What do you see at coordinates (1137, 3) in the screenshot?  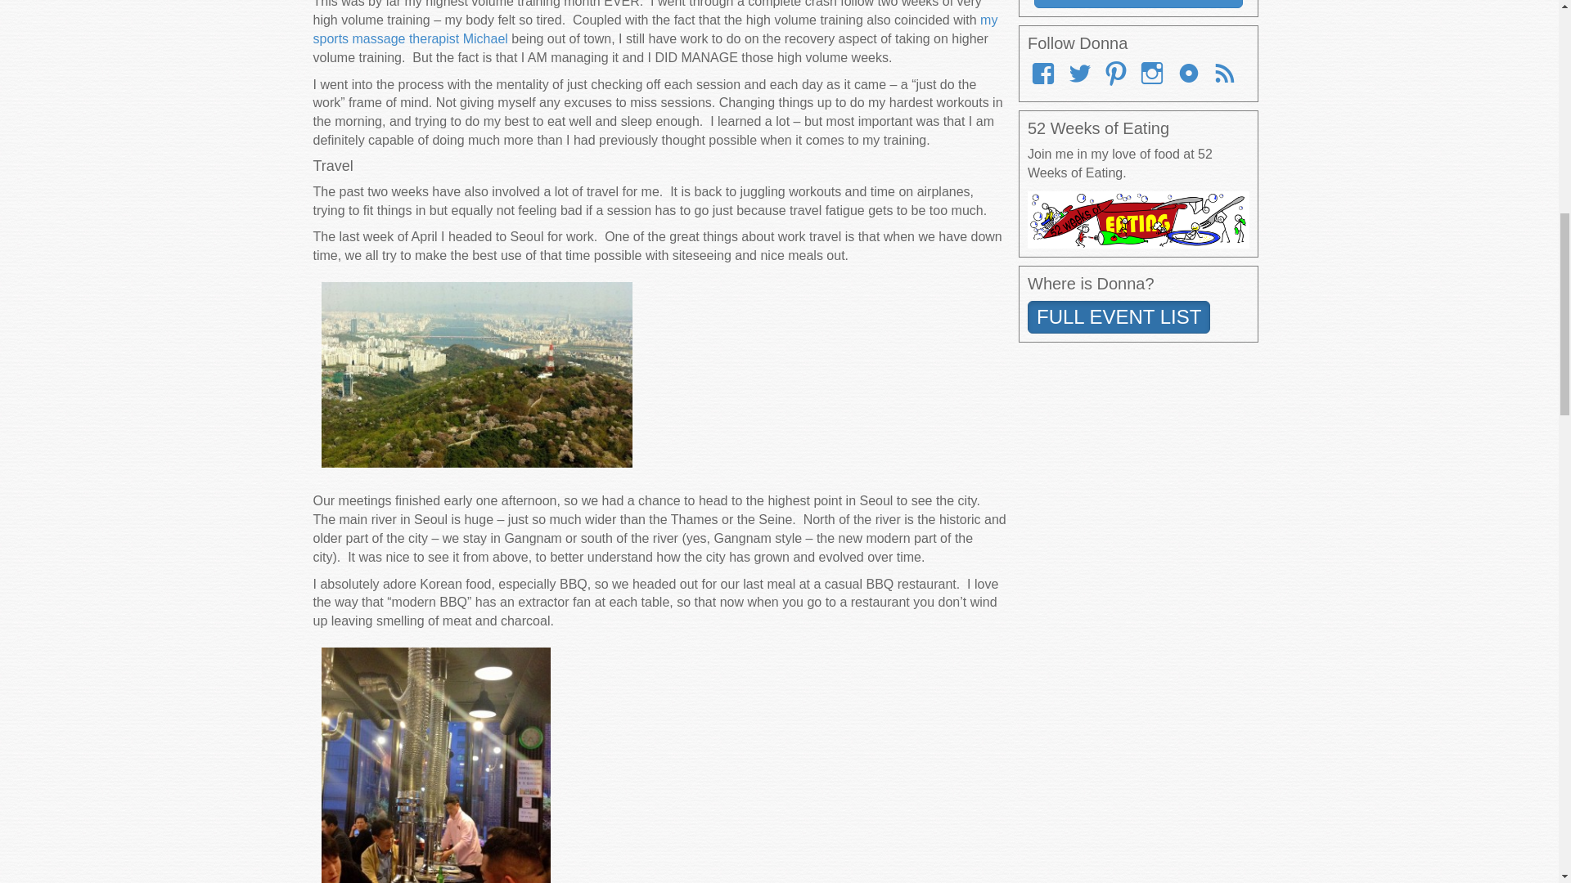 I see `CMTA STAR APPEAL` at bounding box center [1137, 3].